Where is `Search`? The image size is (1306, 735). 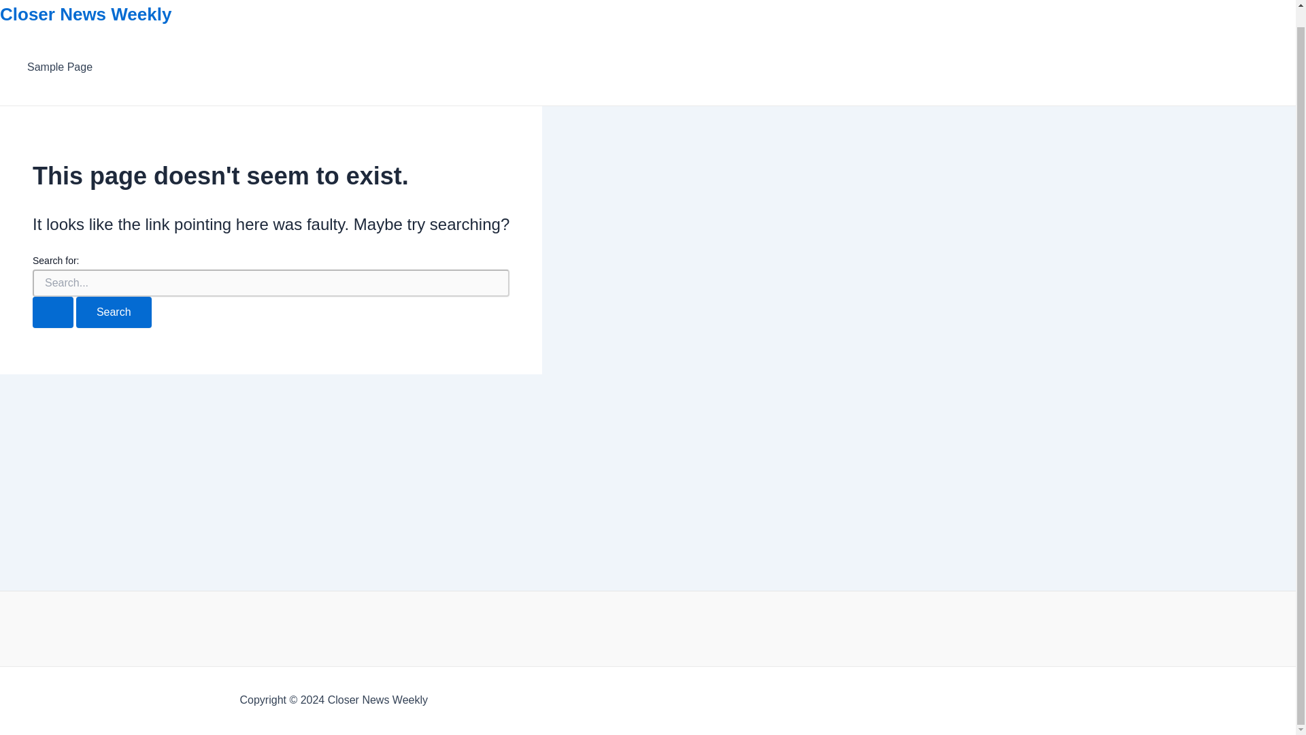
Search is located at coordinates (113, 312).